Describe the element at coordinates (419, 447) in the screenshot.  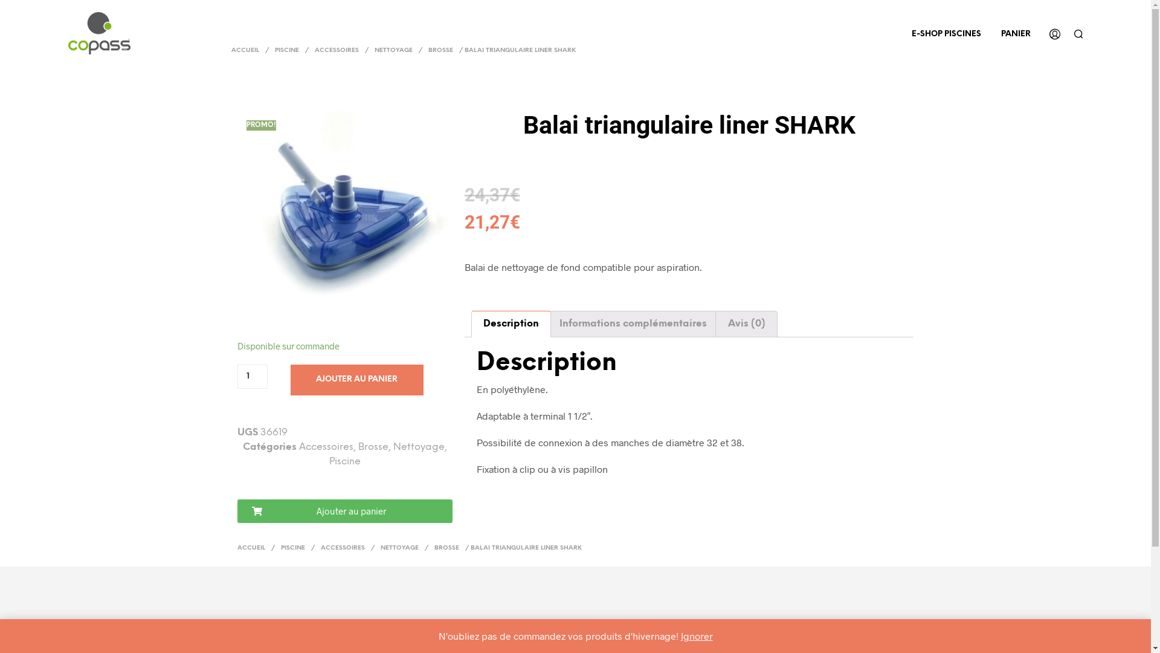
I see `Nettoyage` at that location.